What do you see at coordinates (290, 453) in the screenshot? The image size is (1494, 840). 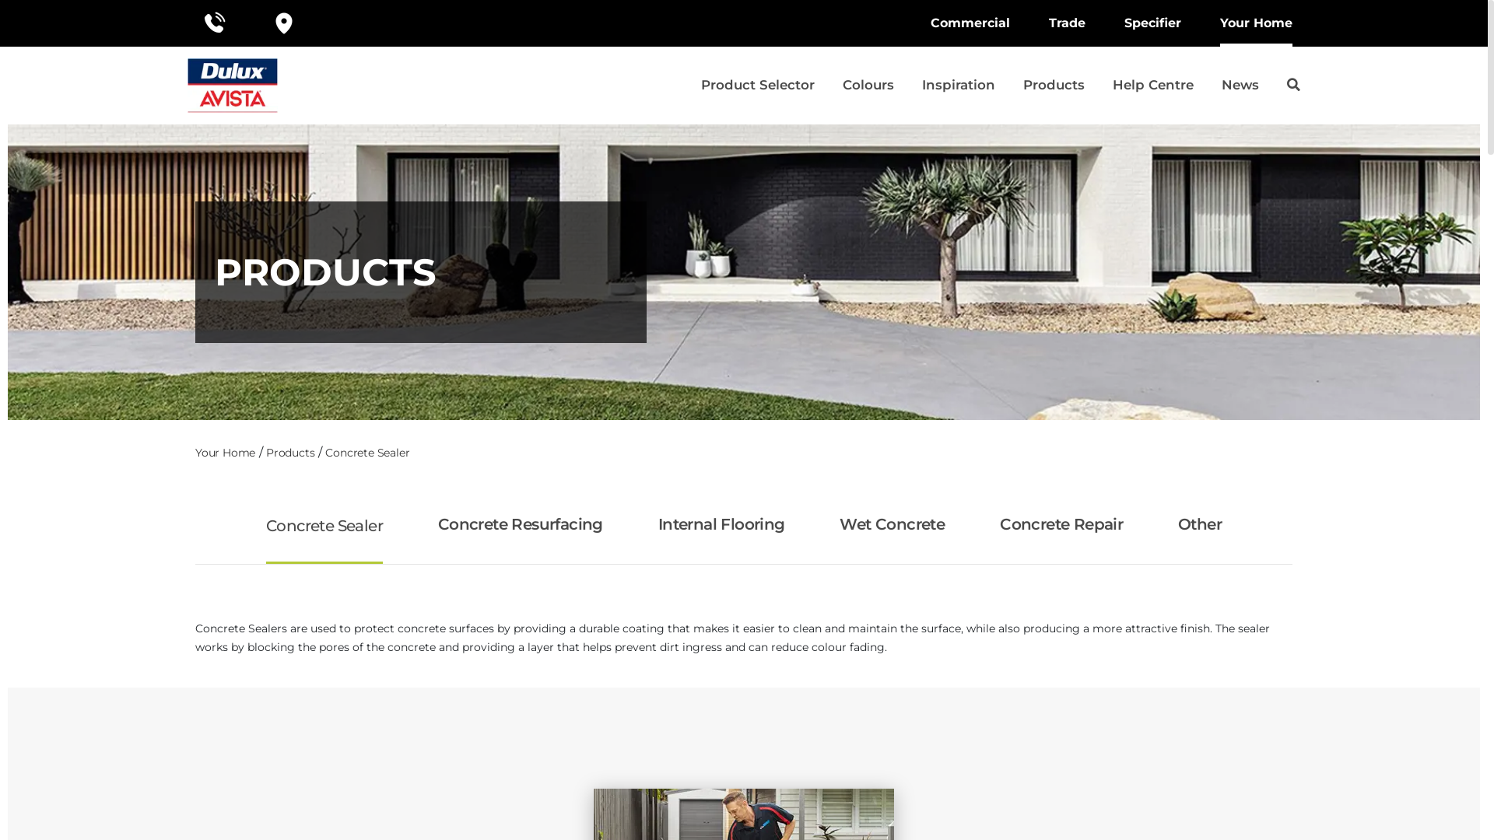 I see `Products` at bounding box center [290, 453].